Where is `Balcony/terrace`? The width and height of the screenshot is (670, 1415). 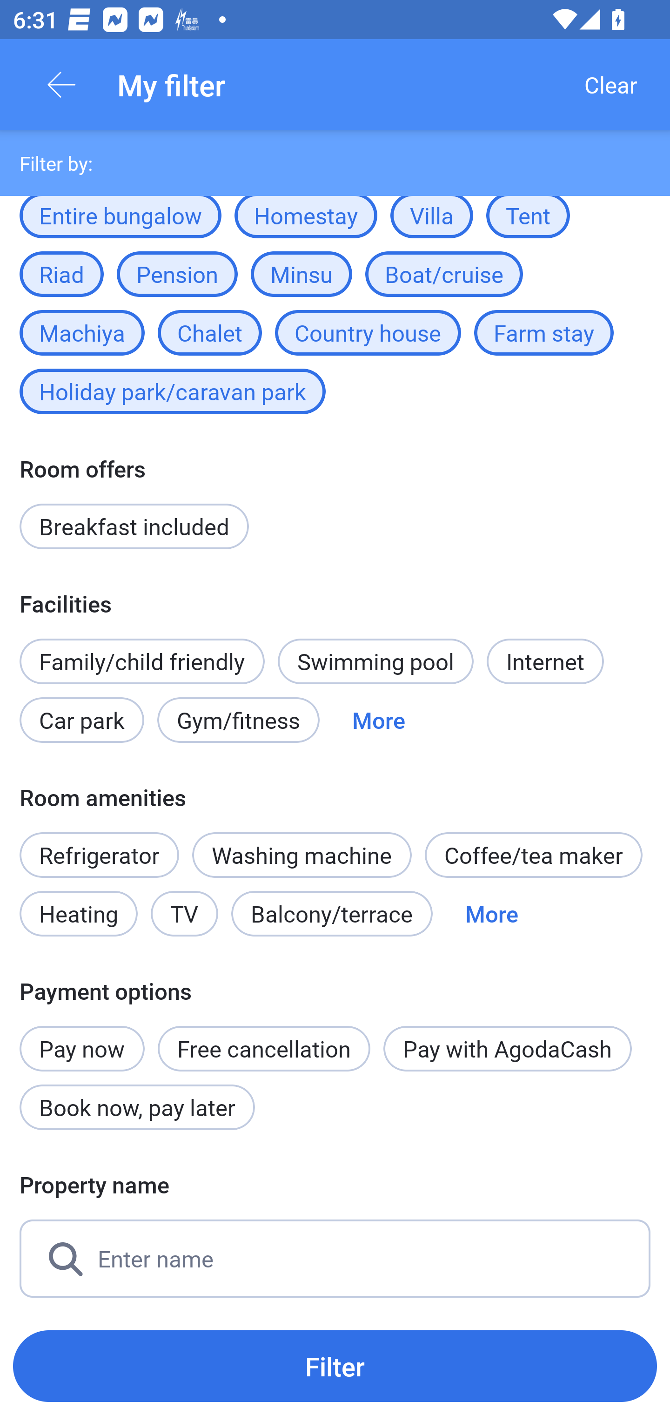 Balcony/terrace is located at coordinates (332, 913).